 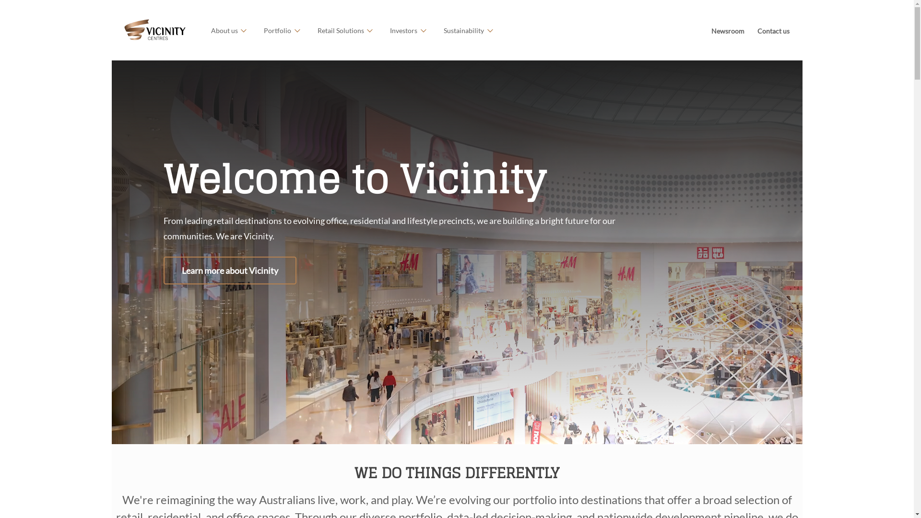 I want to click on Investors, so click(x=408, y=30).